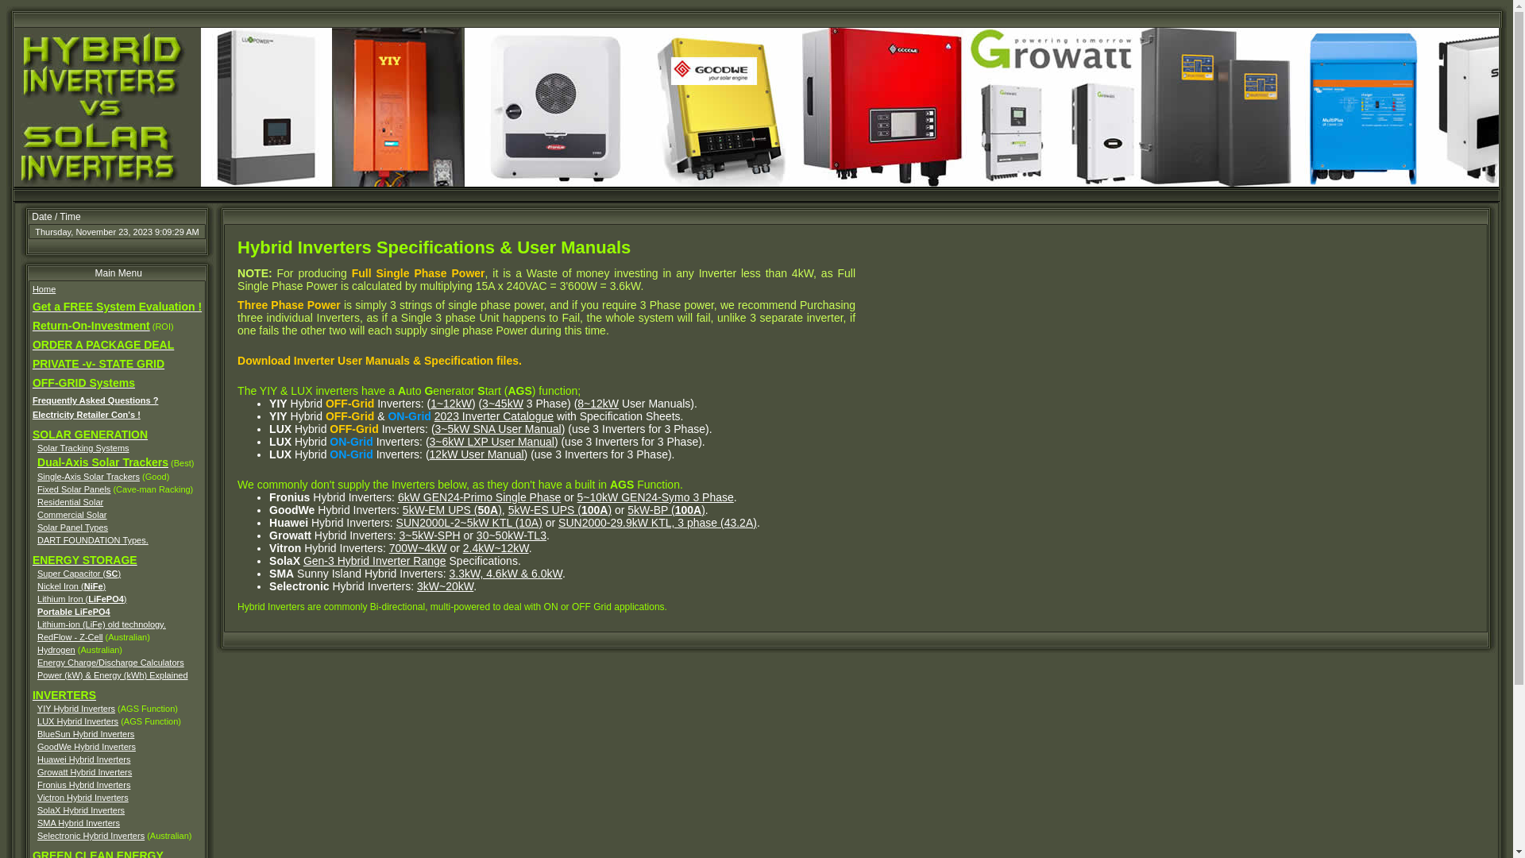  What do you see at coordinates (78, 721) in the screenshot?
I see `LUX Hybrid Inverters` at bounding box center [78, 721].